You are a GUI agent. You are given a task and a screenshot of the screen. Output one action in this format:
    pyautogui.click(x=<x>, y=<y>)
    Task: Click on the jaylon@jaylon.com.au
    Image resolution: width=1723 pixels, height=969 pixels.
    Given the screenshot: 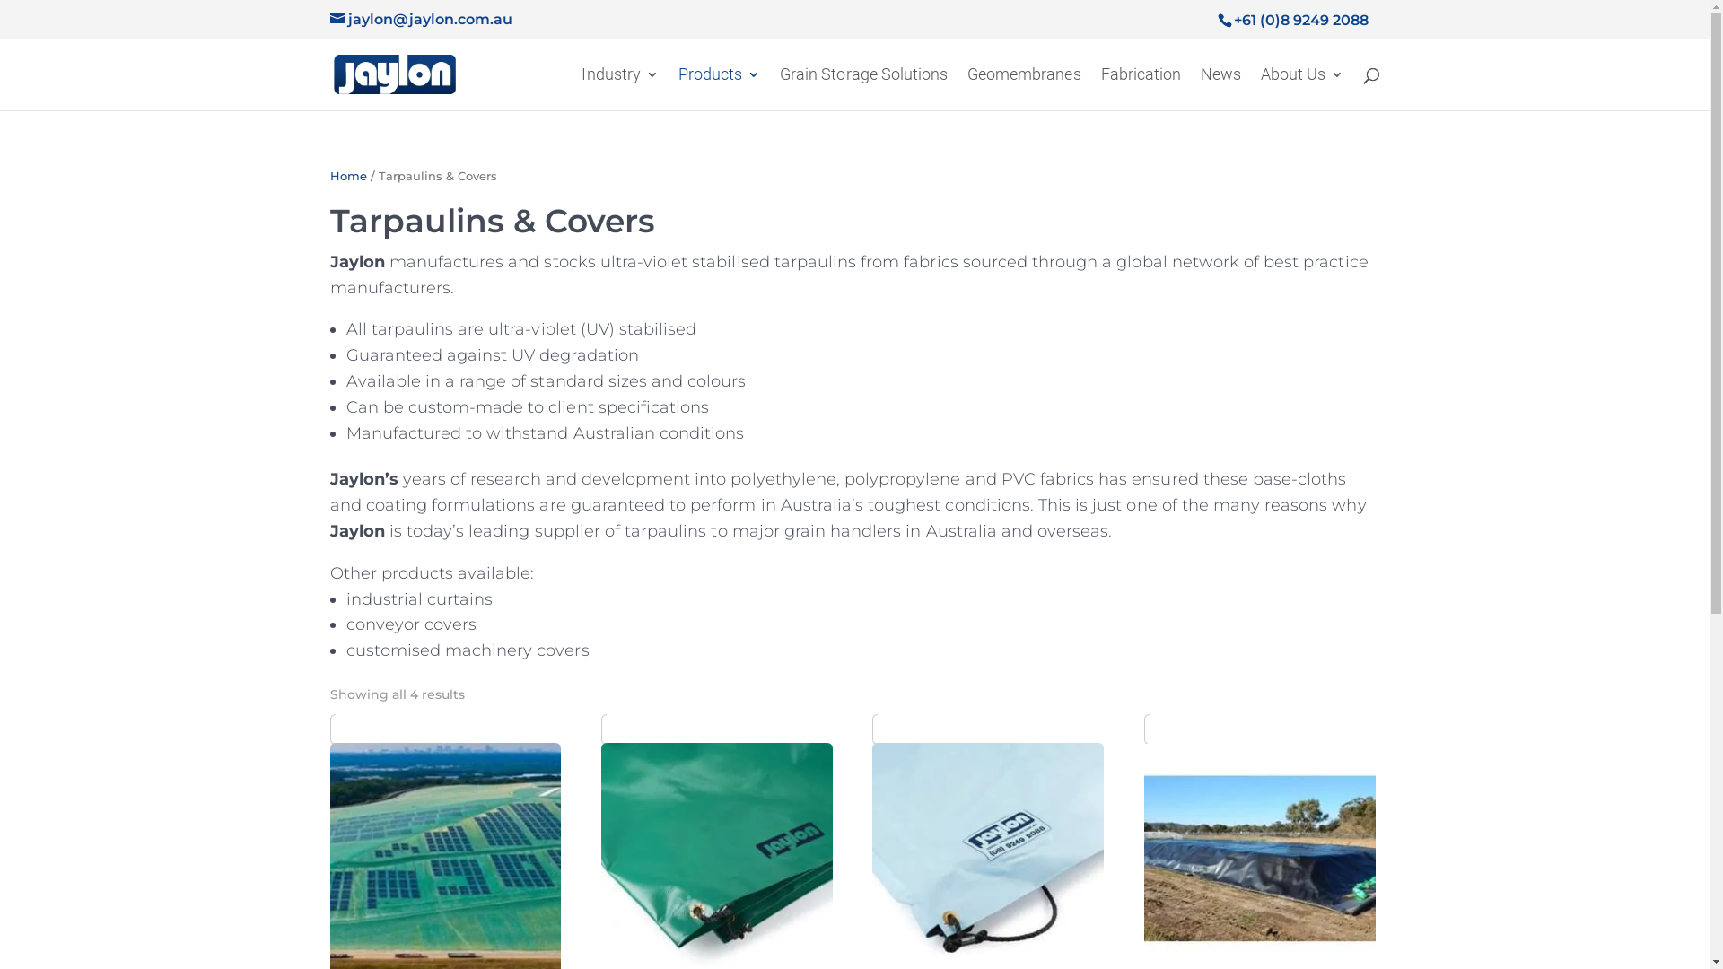 What is the action you would take?
    pyautogui.click(x=422, y=20)
    